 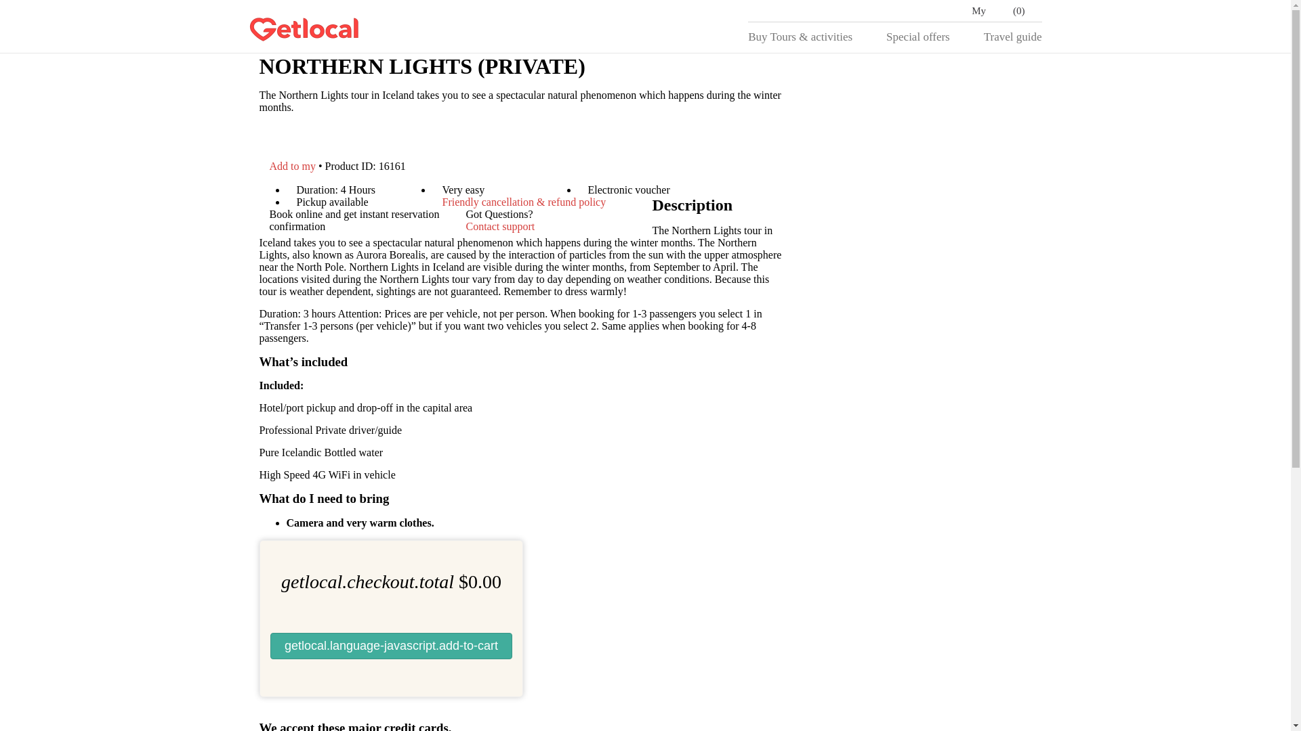 What do you see at coordinates (987, 11) in the screenshot?
I see `Special offers` at bounding box center [987, 11].